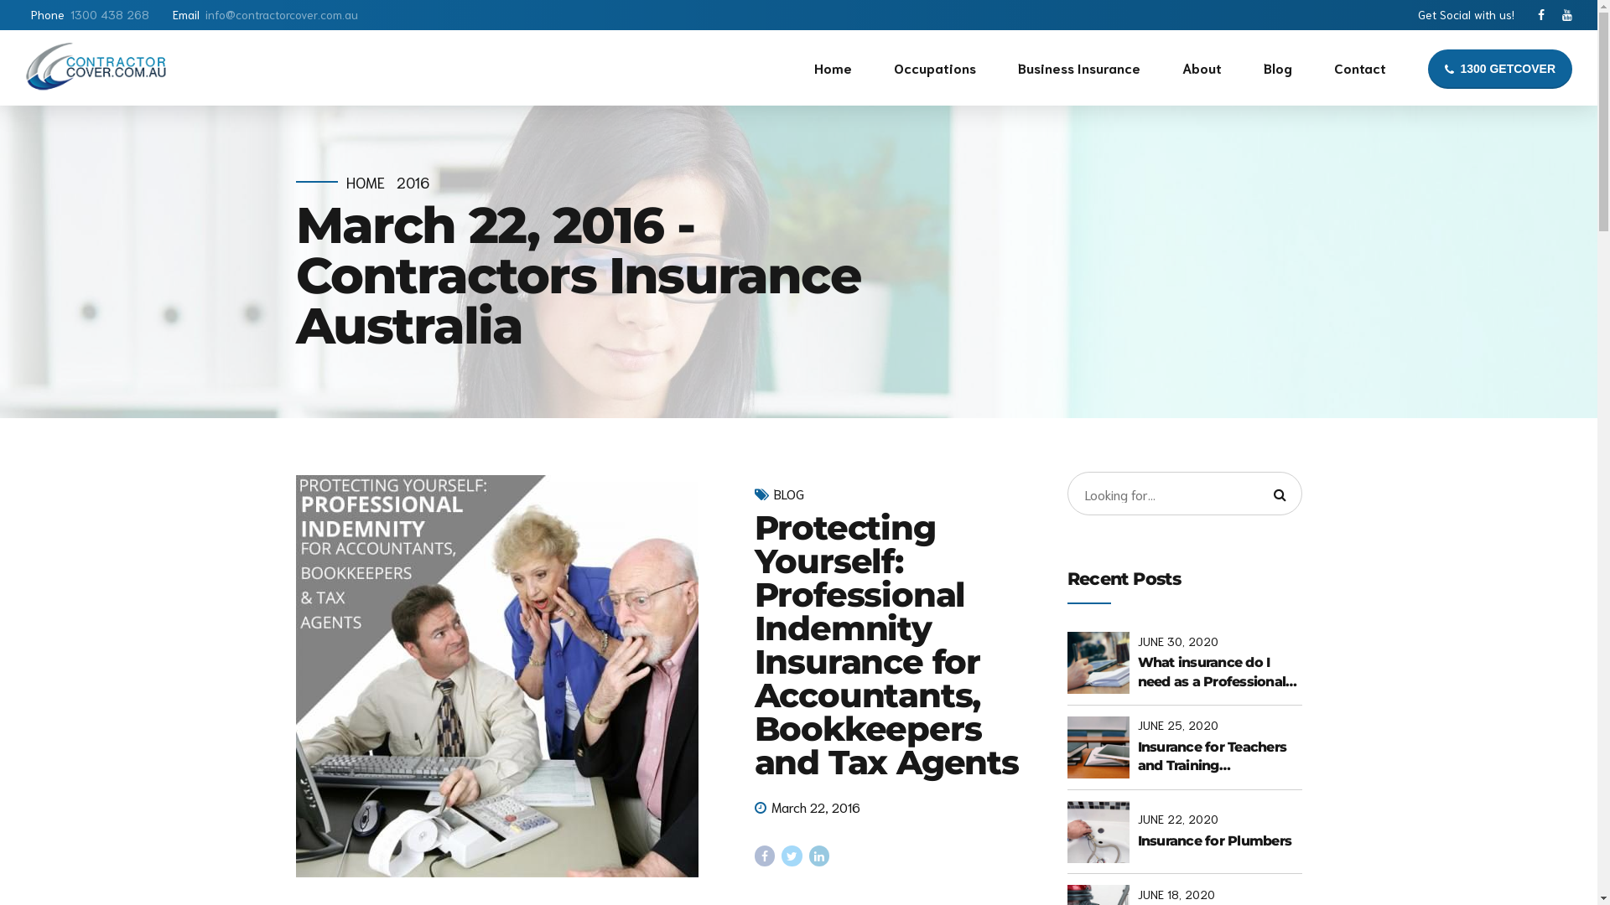 The height and width of the screenshot is (905, 1610). I want to click on Share on Twitter, so click(792, 856).